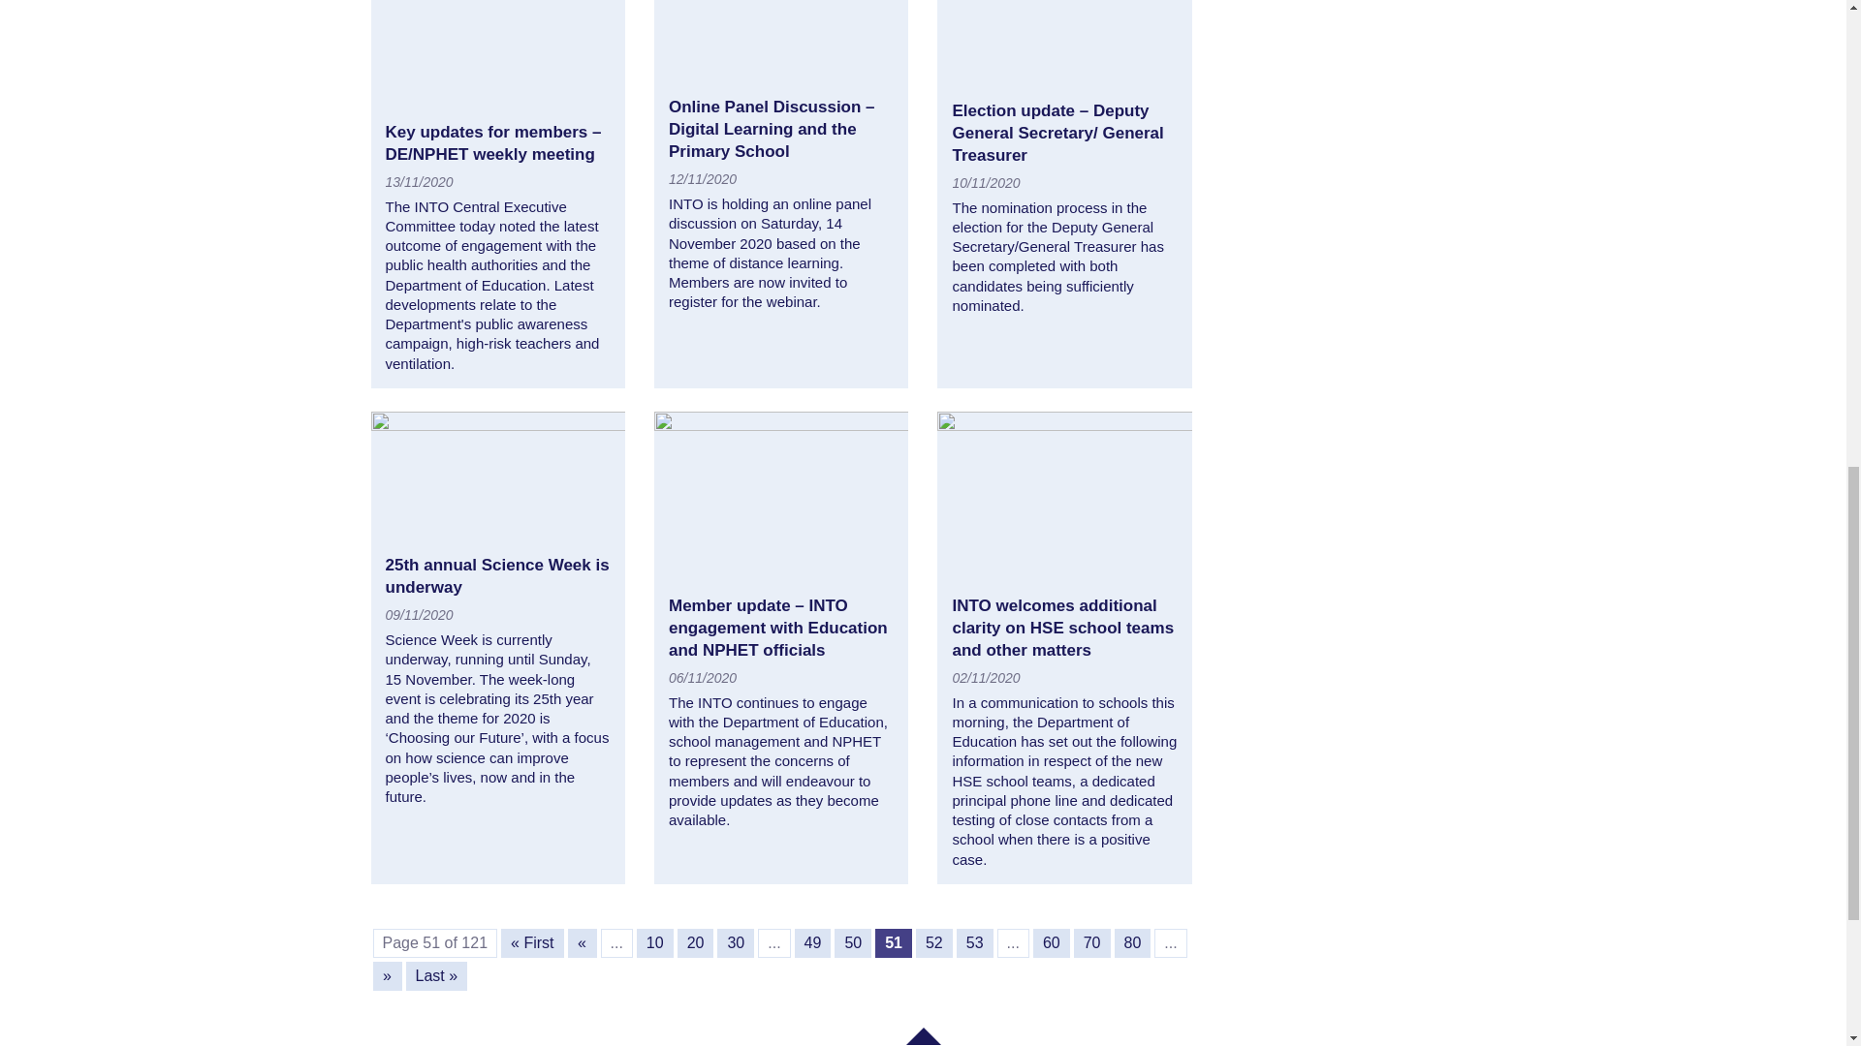 The image size is (1861, 1046). Describe the element at coordinates (922, 1035) in the screenshot. I see `Back to top` at that location.